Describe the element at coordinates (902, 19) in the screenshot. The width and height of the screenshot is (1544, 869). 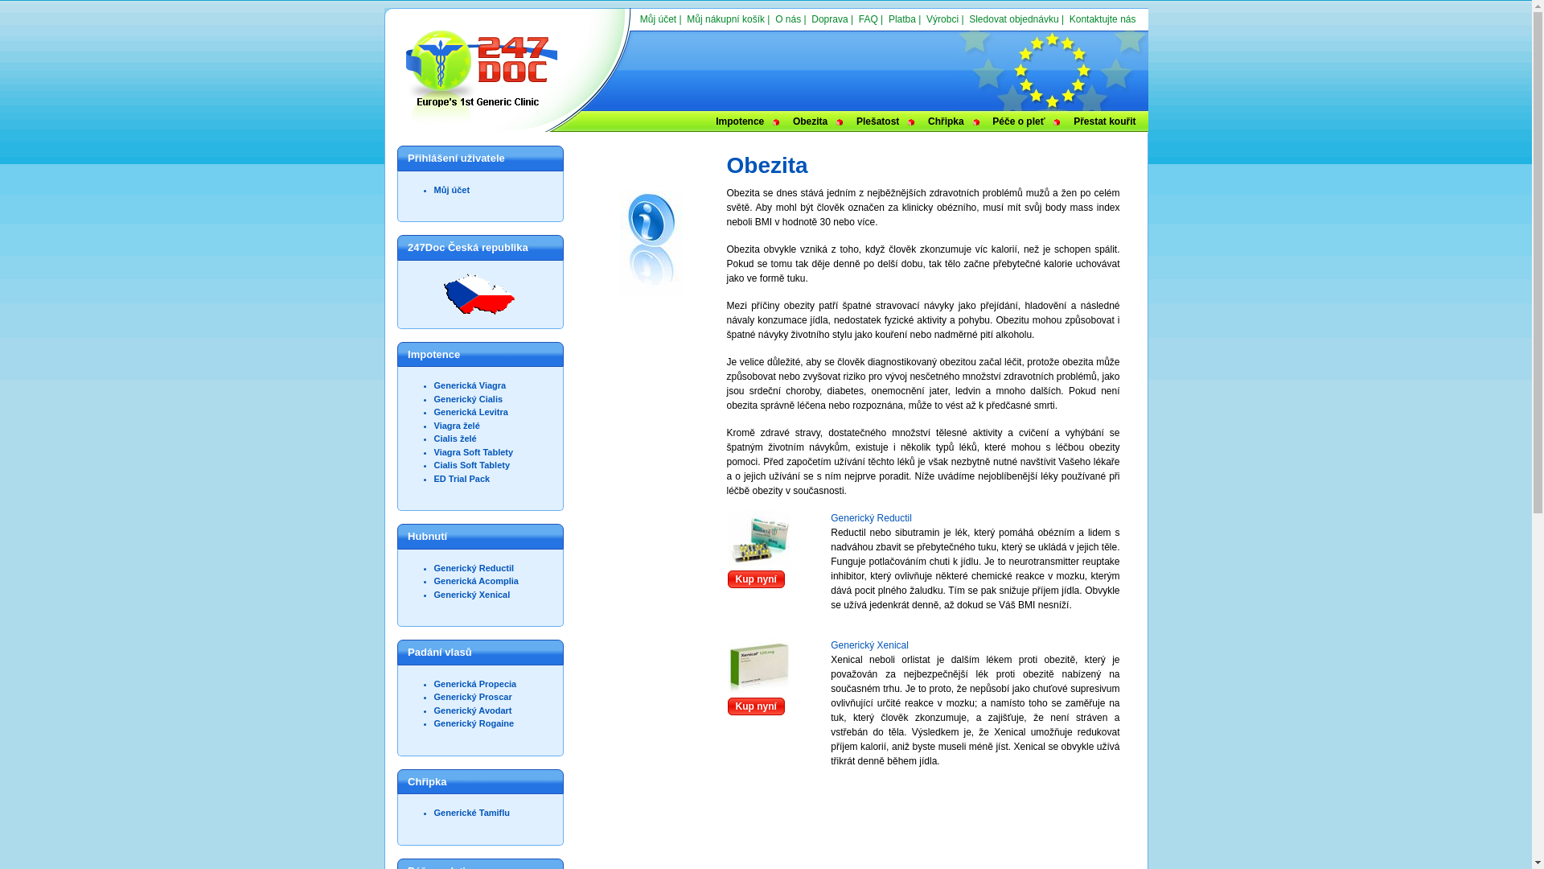
I see `Platba` at that location.